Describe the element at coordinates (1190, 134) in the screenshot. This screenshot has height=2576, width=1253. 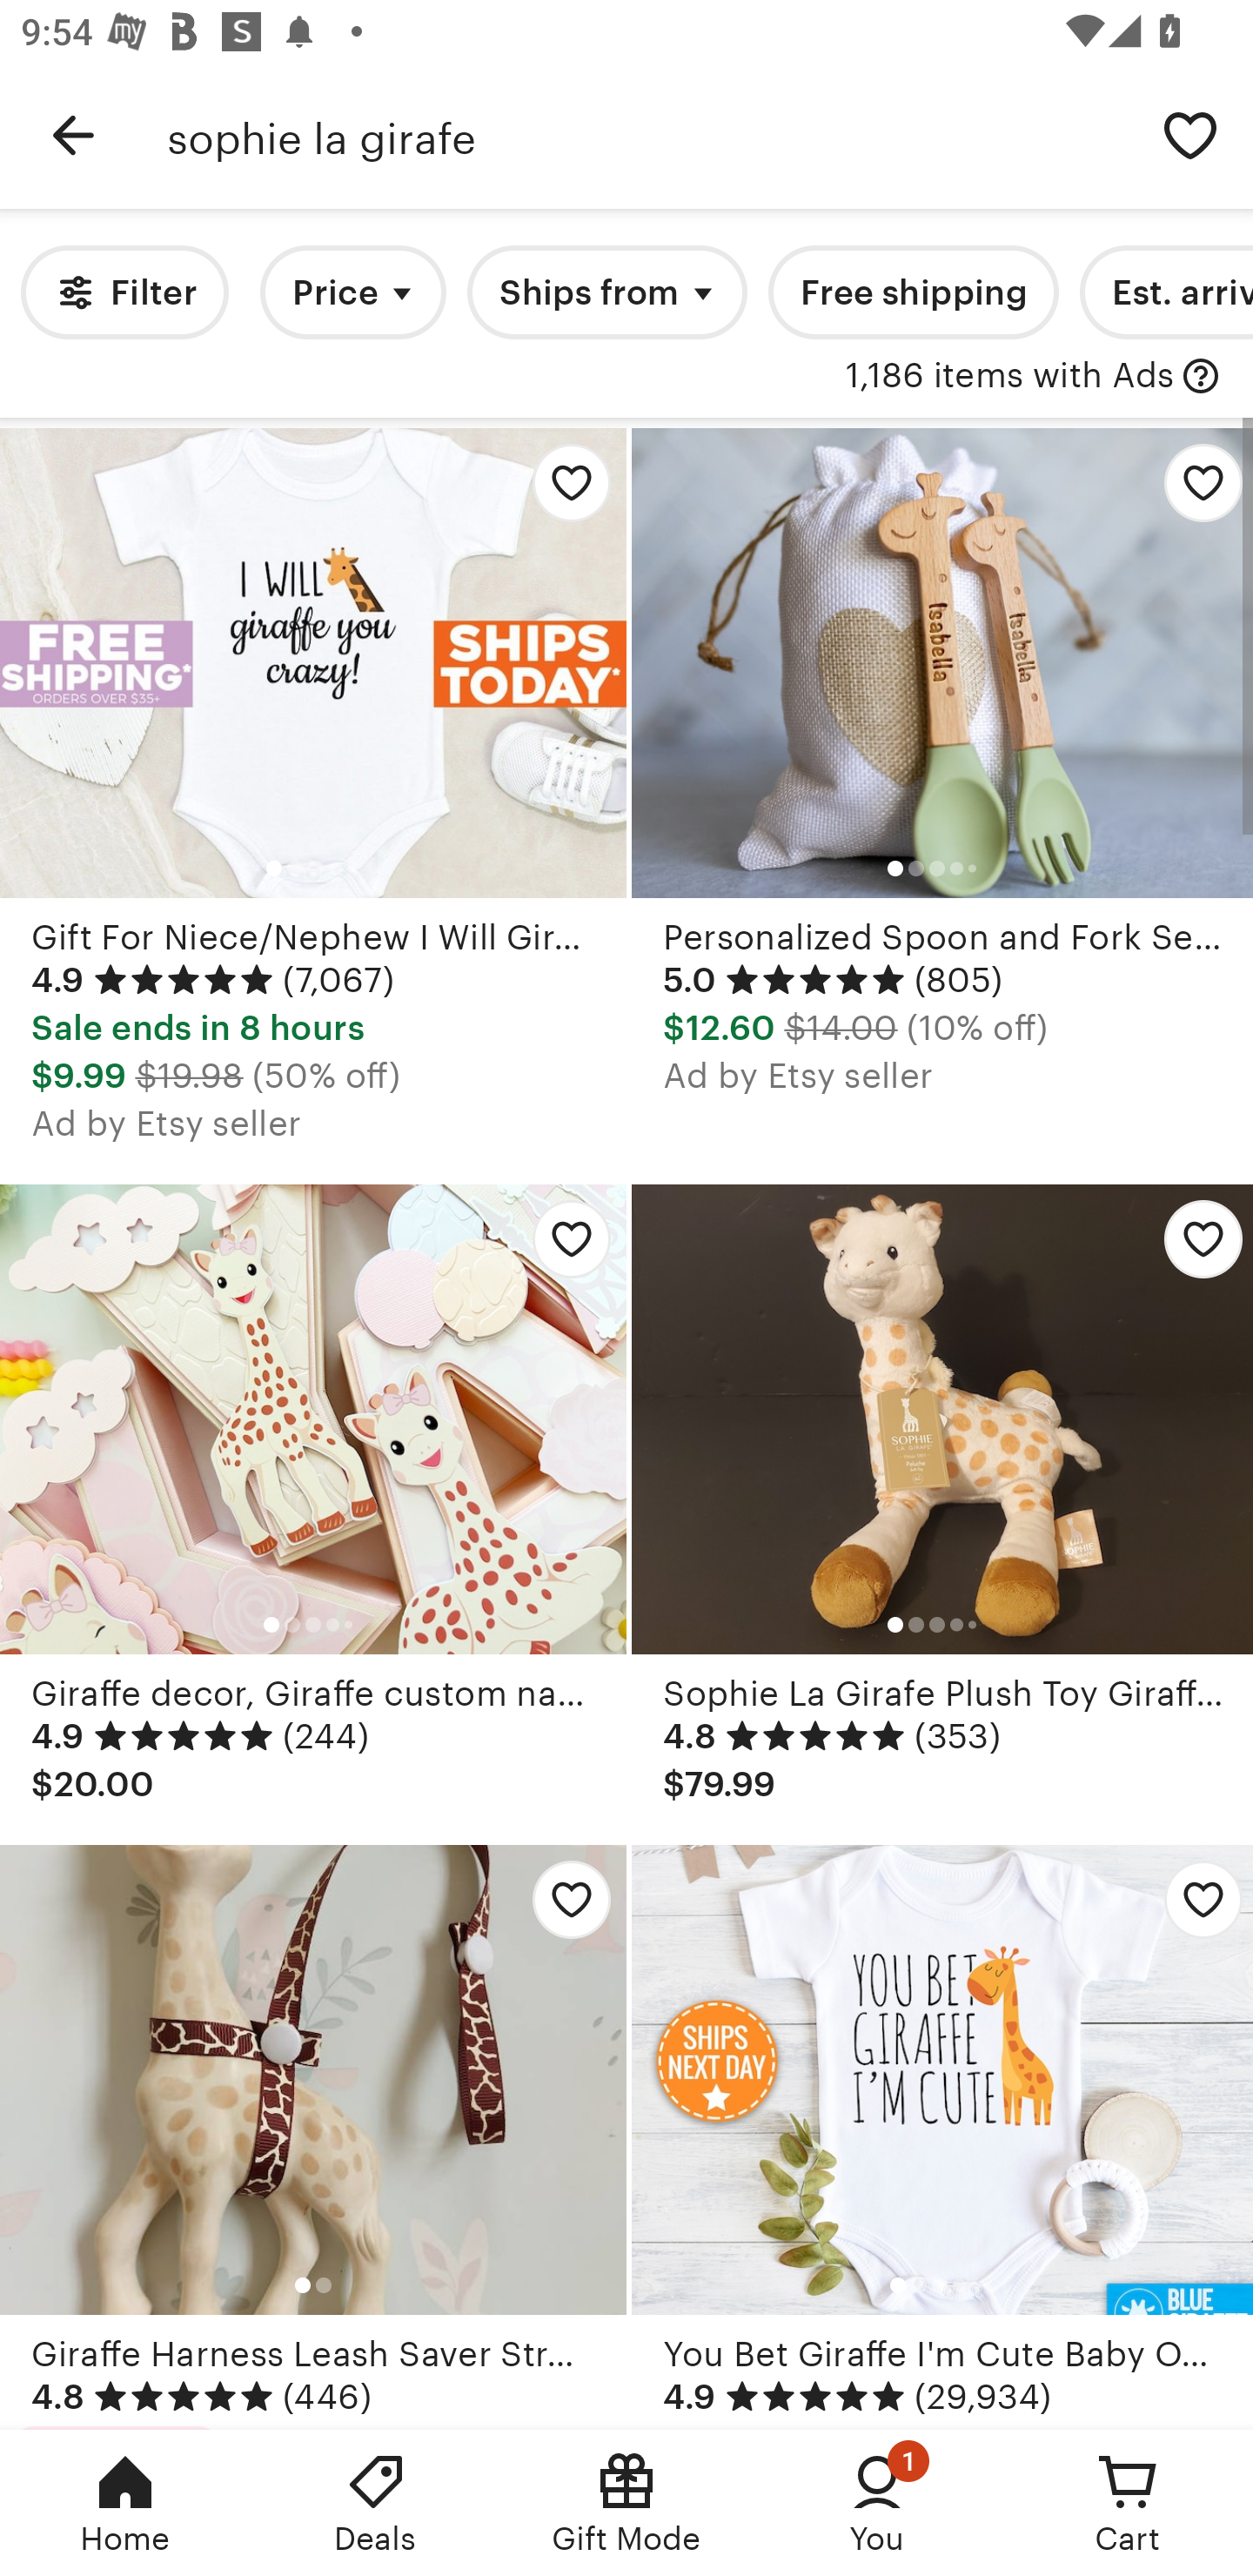
I see `Save search` at that location.